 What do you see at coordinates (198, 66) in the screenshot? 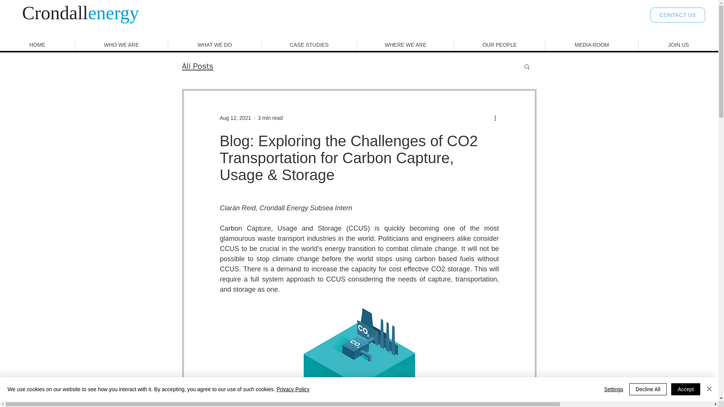
I see `All Posts` at bounding box center [198, 66].